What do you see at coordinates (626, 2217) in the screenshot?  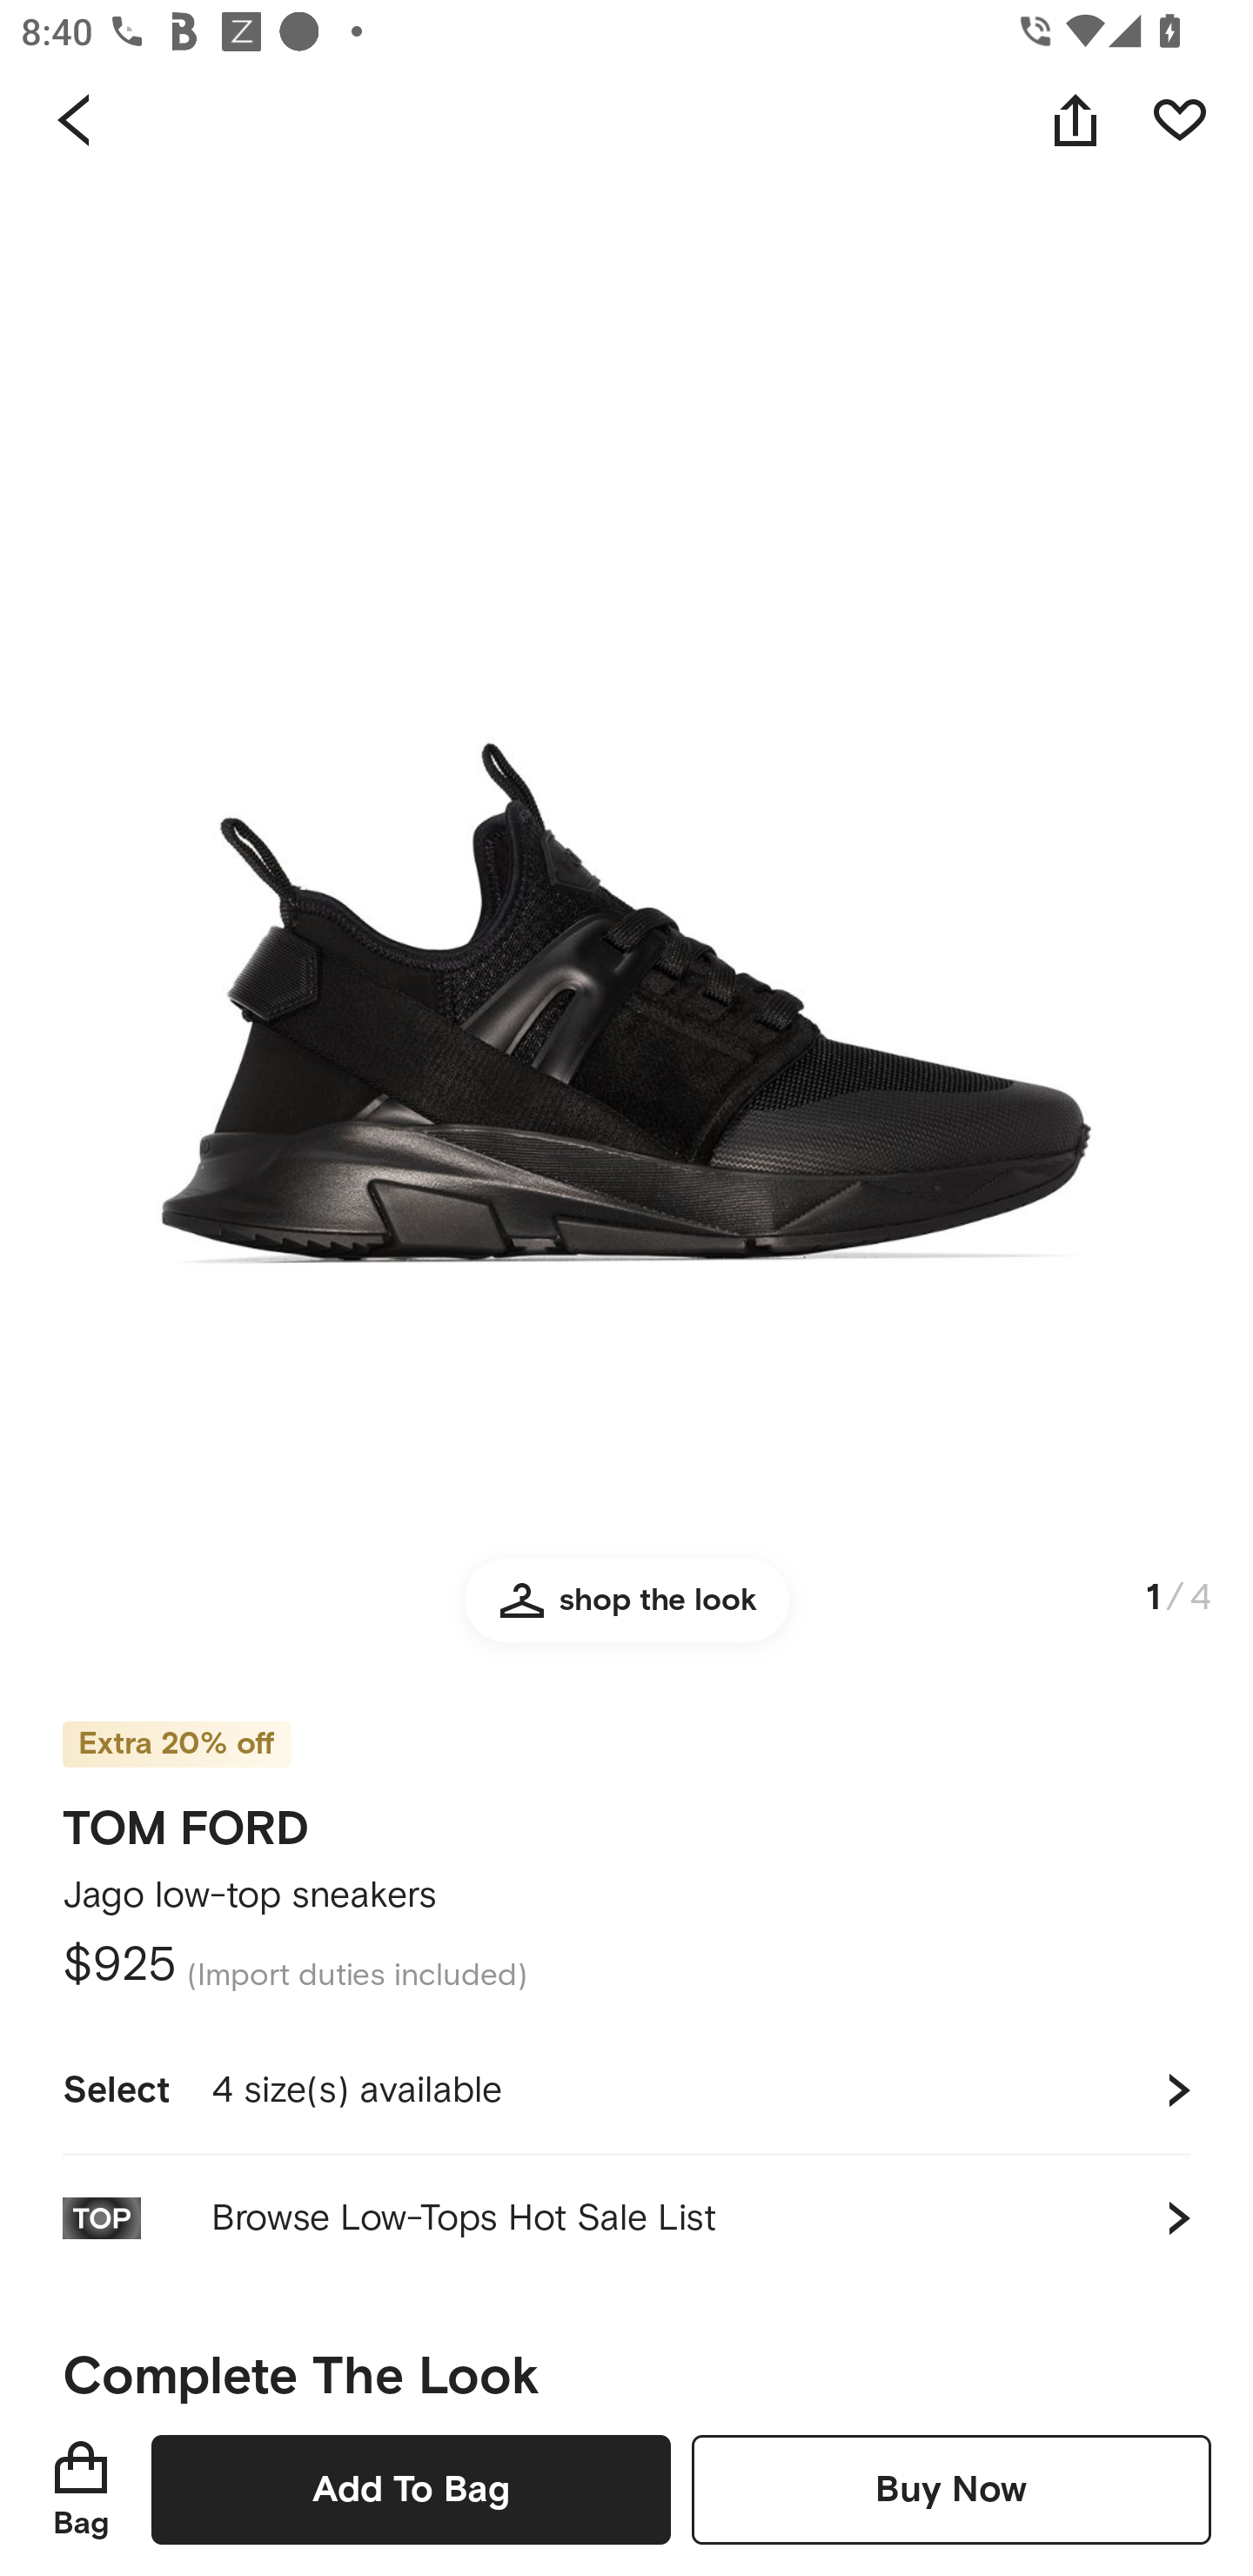 I see `Browse Low-Tops Hot Sale List` at bounding box center [626, 2217].